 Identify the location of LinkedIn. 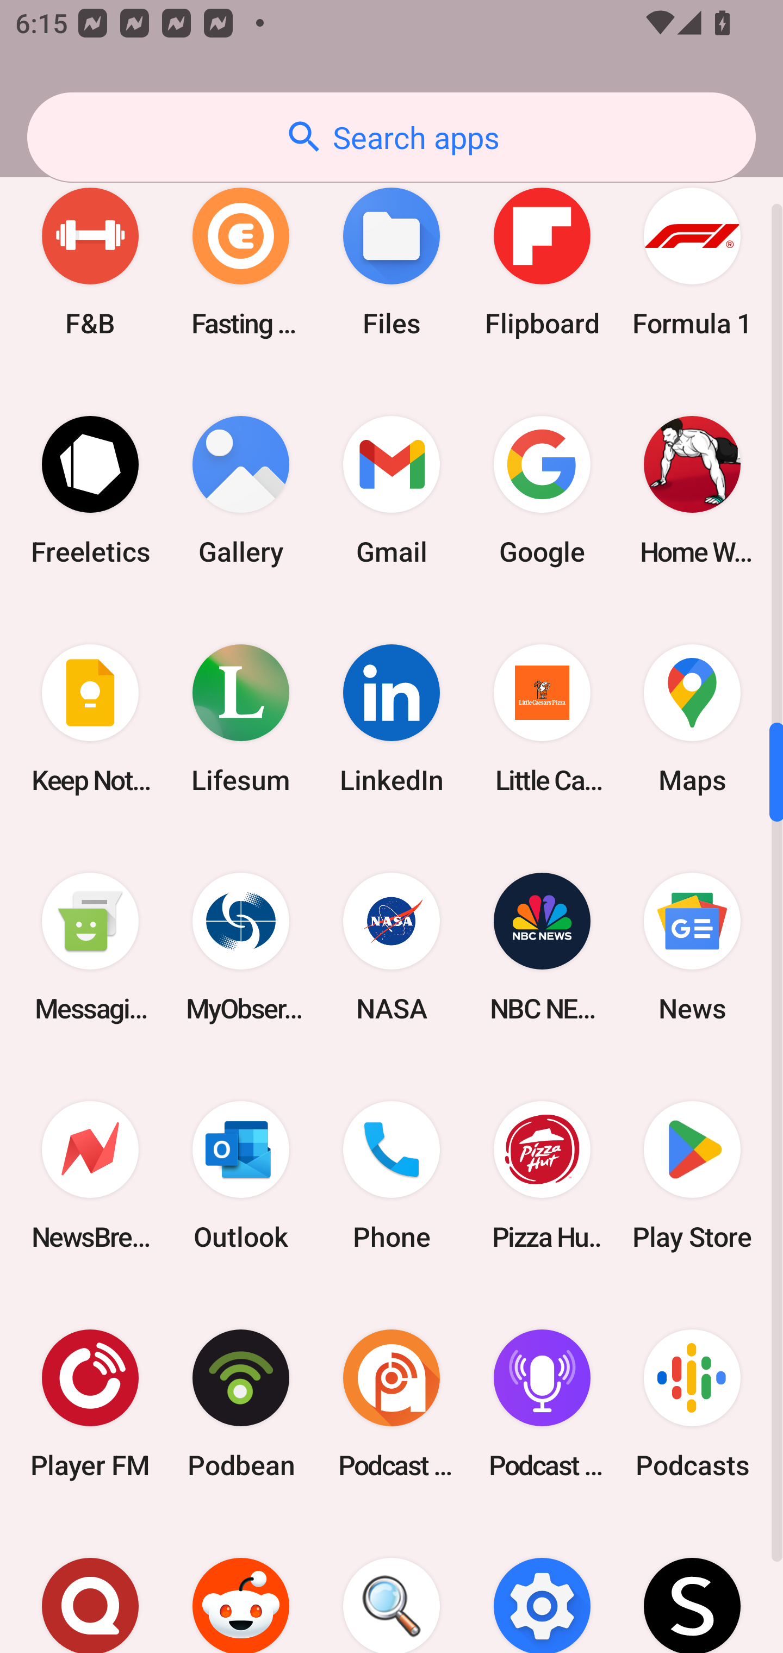
(391, 719).